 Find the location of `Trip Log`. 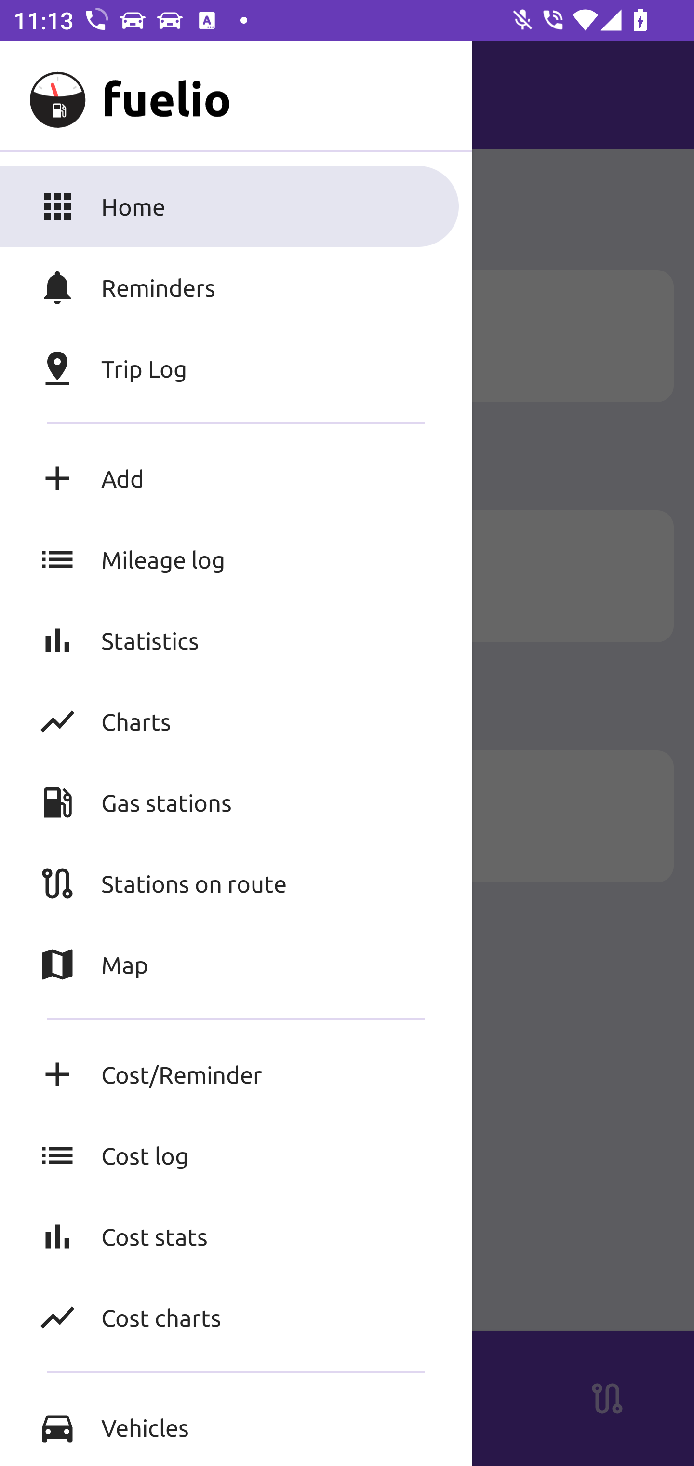

Trip Log is located at coordinates (236, 368).